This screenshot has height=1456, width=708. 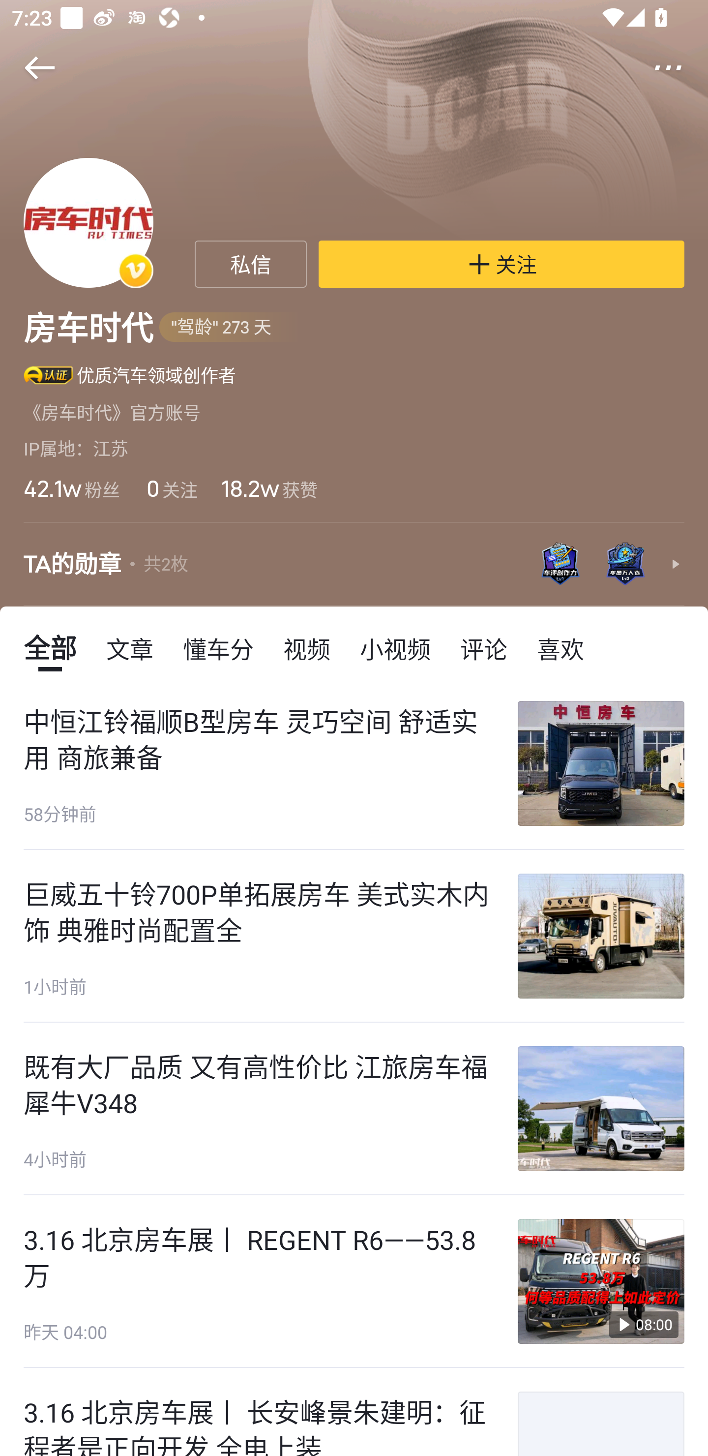 I want to click on , so click(x=29, y=68).